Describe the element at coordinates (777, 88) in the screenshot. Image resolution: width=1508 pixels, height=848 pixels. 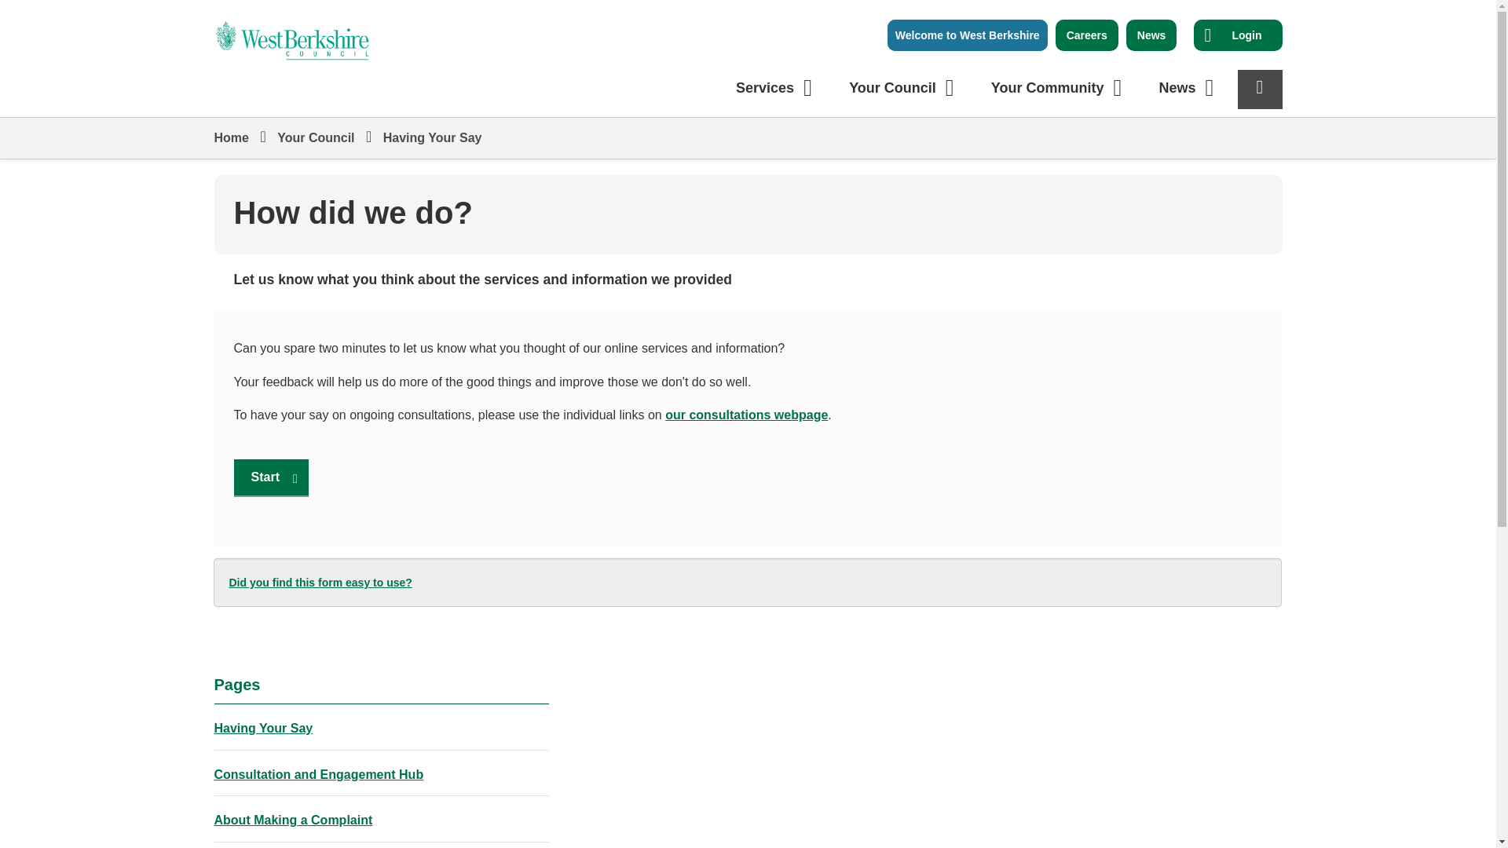
I see `Services` at that location.